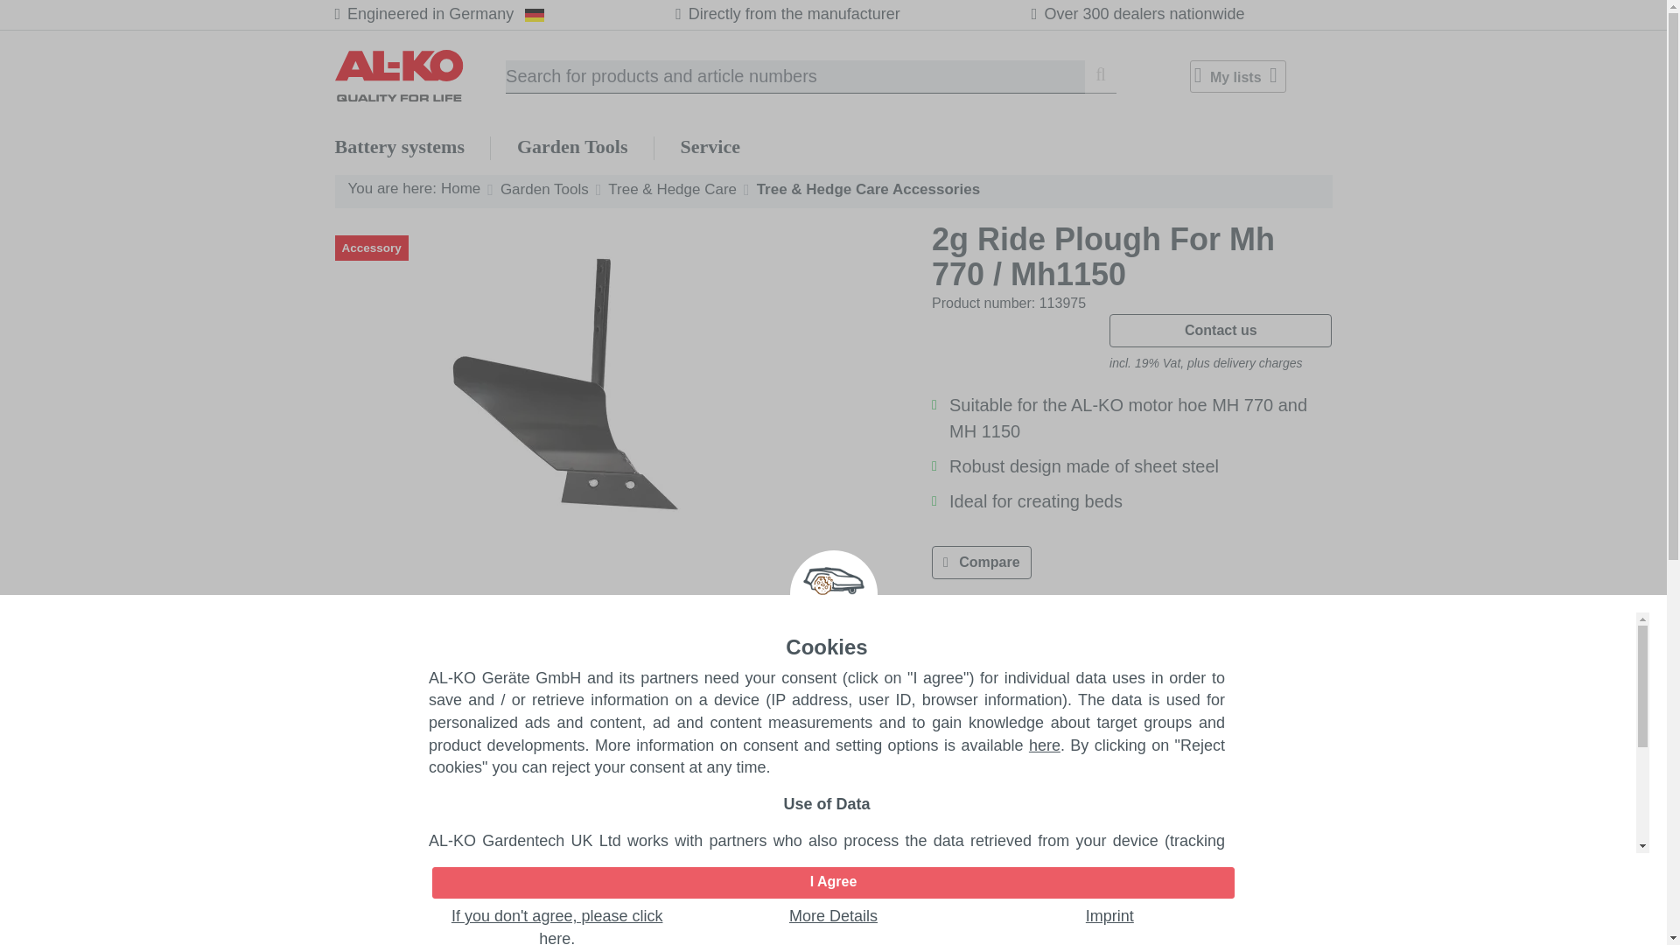  What do you see at coordinates (1237, 76) in the screenshot?
I see `My lists` at bounding box center [1237, 76].